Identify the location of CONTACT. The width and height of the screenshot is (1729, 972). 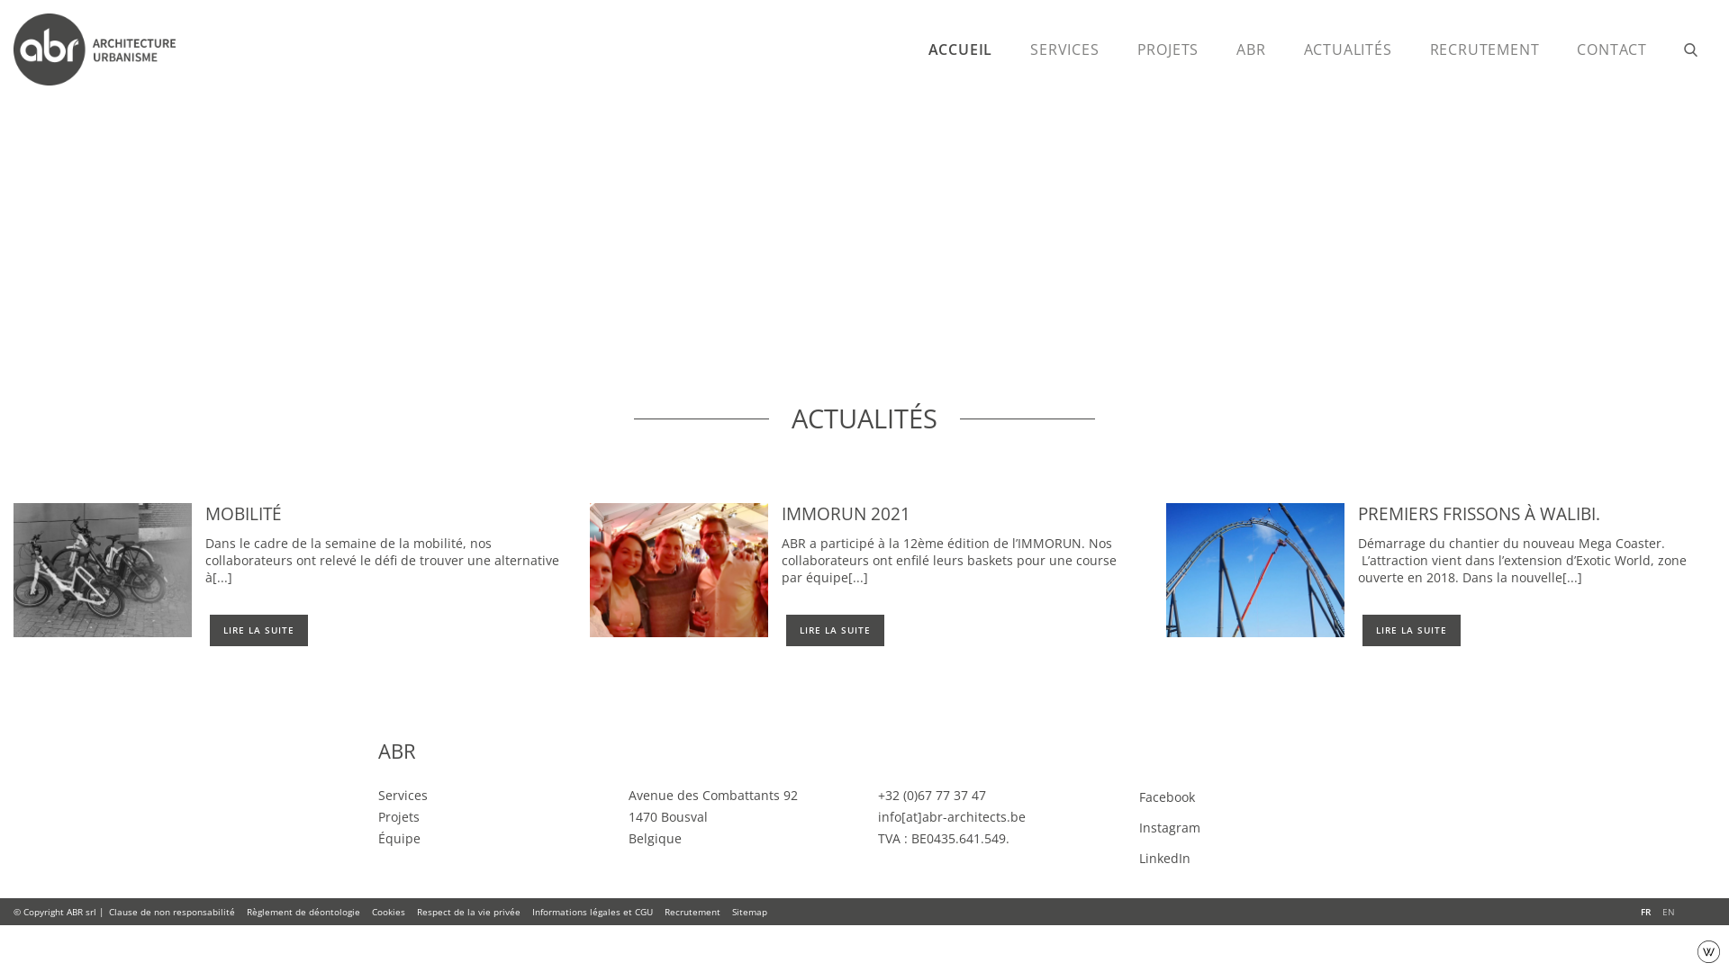
(1612, 49).